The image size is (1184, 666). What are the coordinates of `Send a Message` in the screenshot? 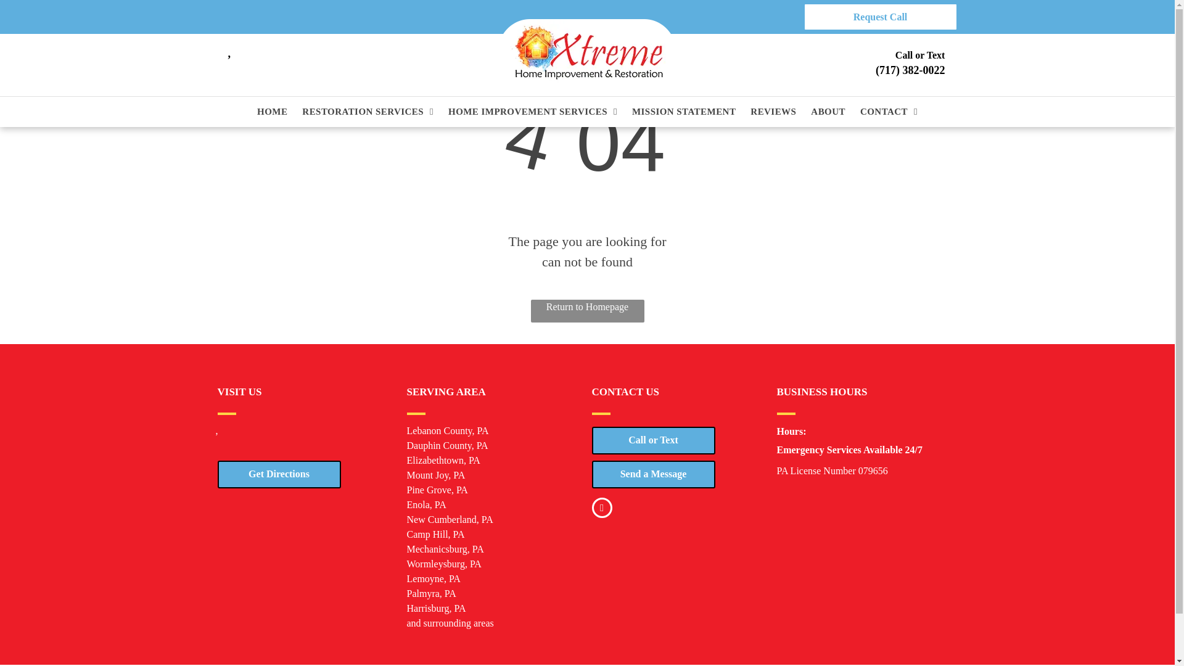 It's located at (654, 474).